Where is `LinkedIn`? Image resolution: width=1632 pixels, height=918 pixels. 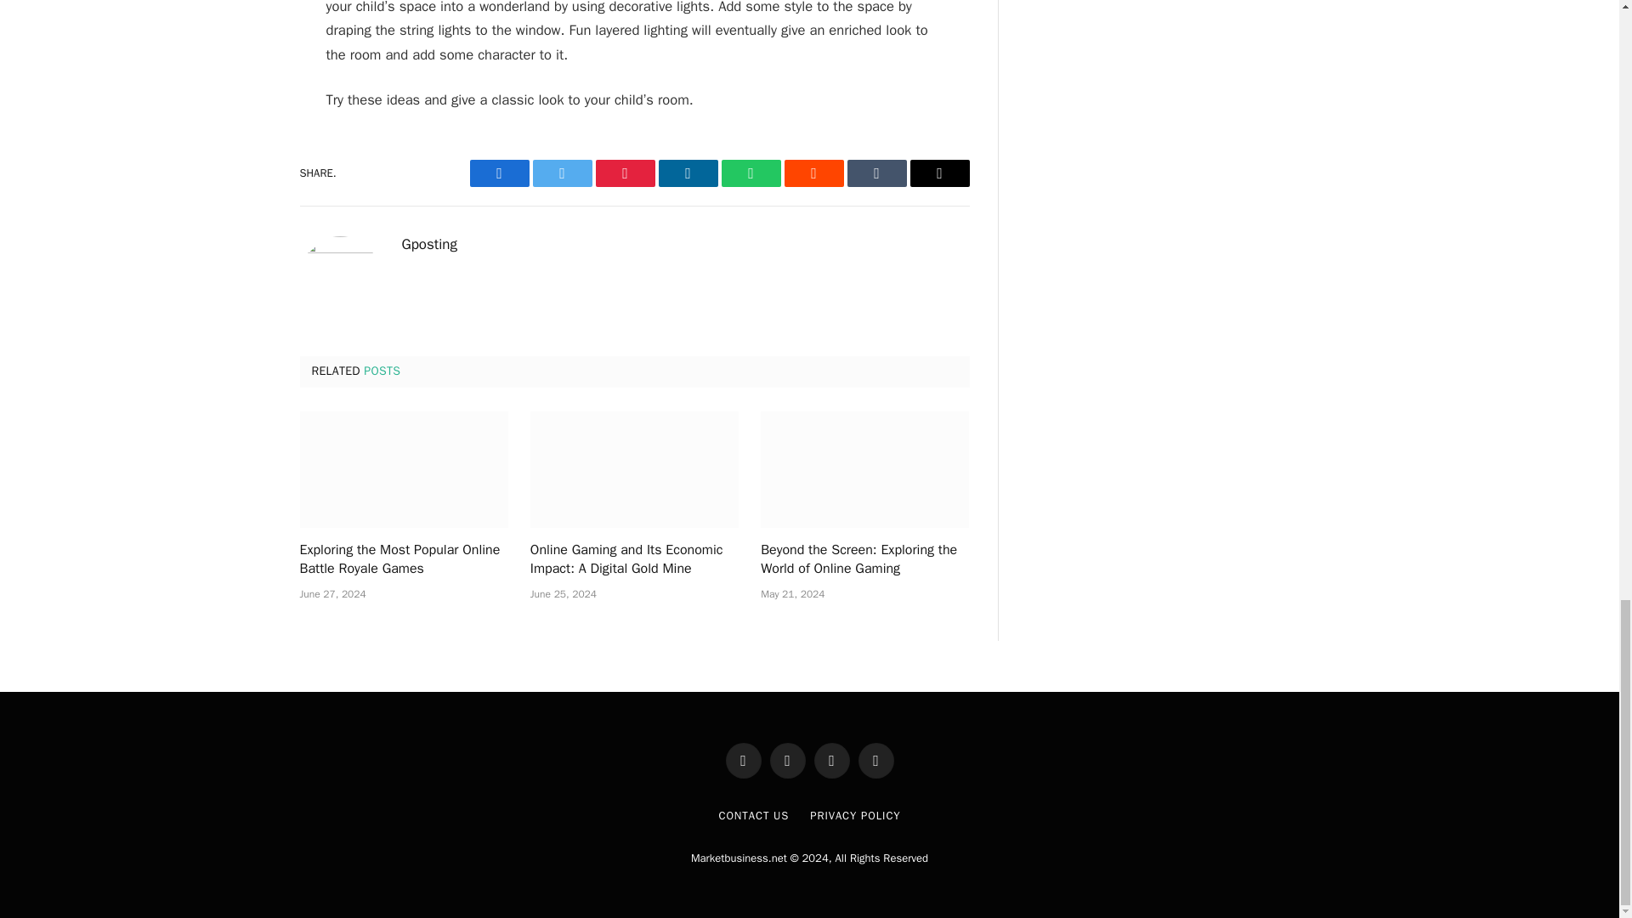
LinkedIn is located at coordinates (687, 173).